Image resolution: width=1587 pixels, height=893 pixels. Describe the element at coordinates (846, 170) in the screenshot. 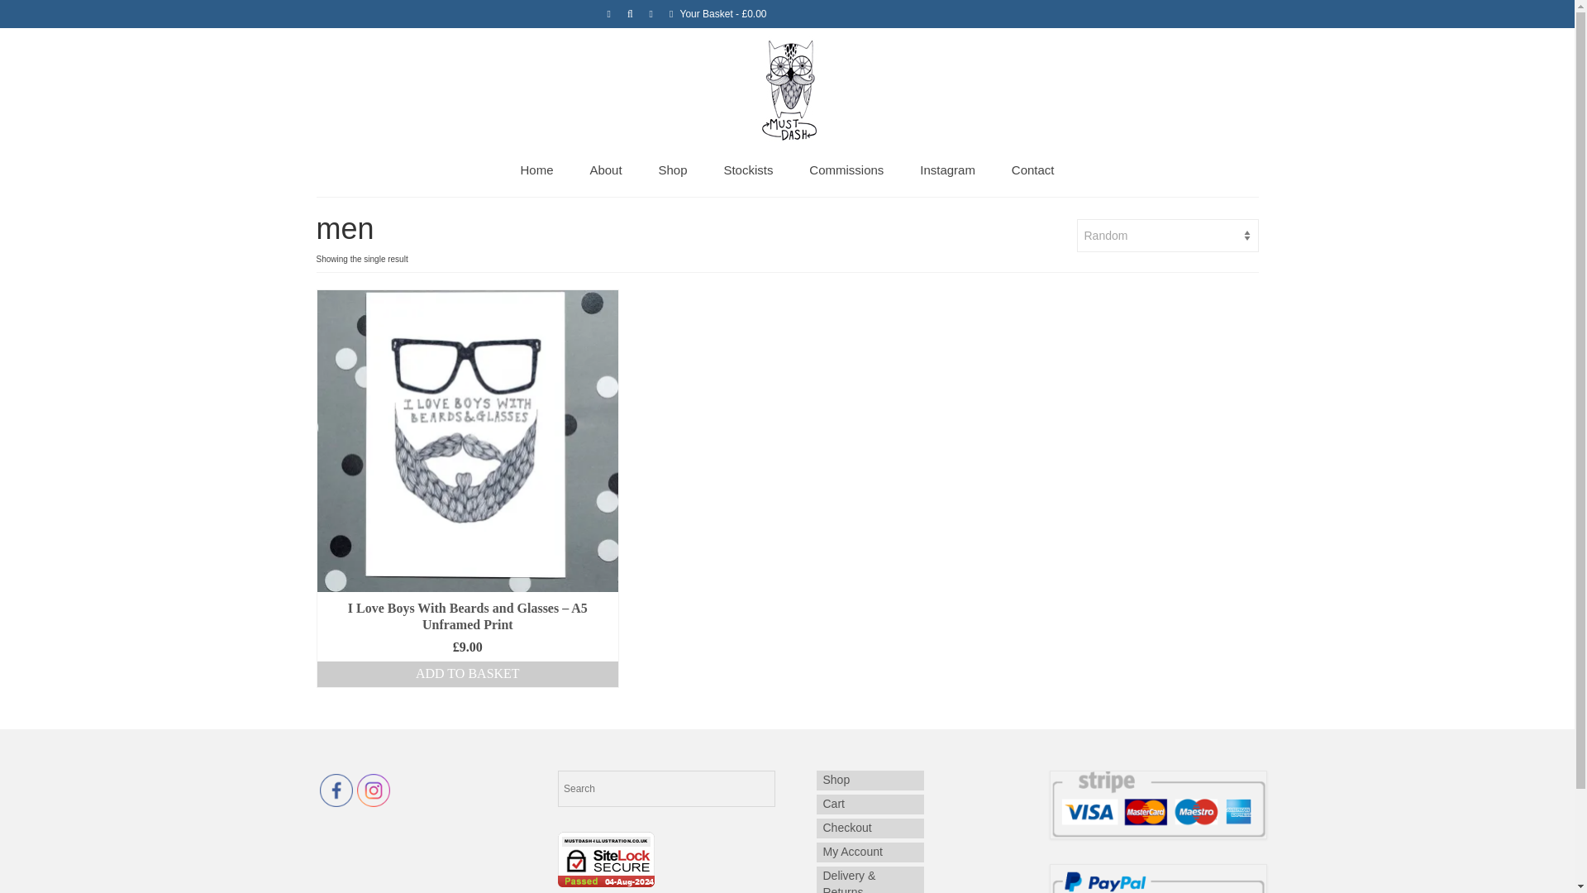

I see `Commissions` at that location.